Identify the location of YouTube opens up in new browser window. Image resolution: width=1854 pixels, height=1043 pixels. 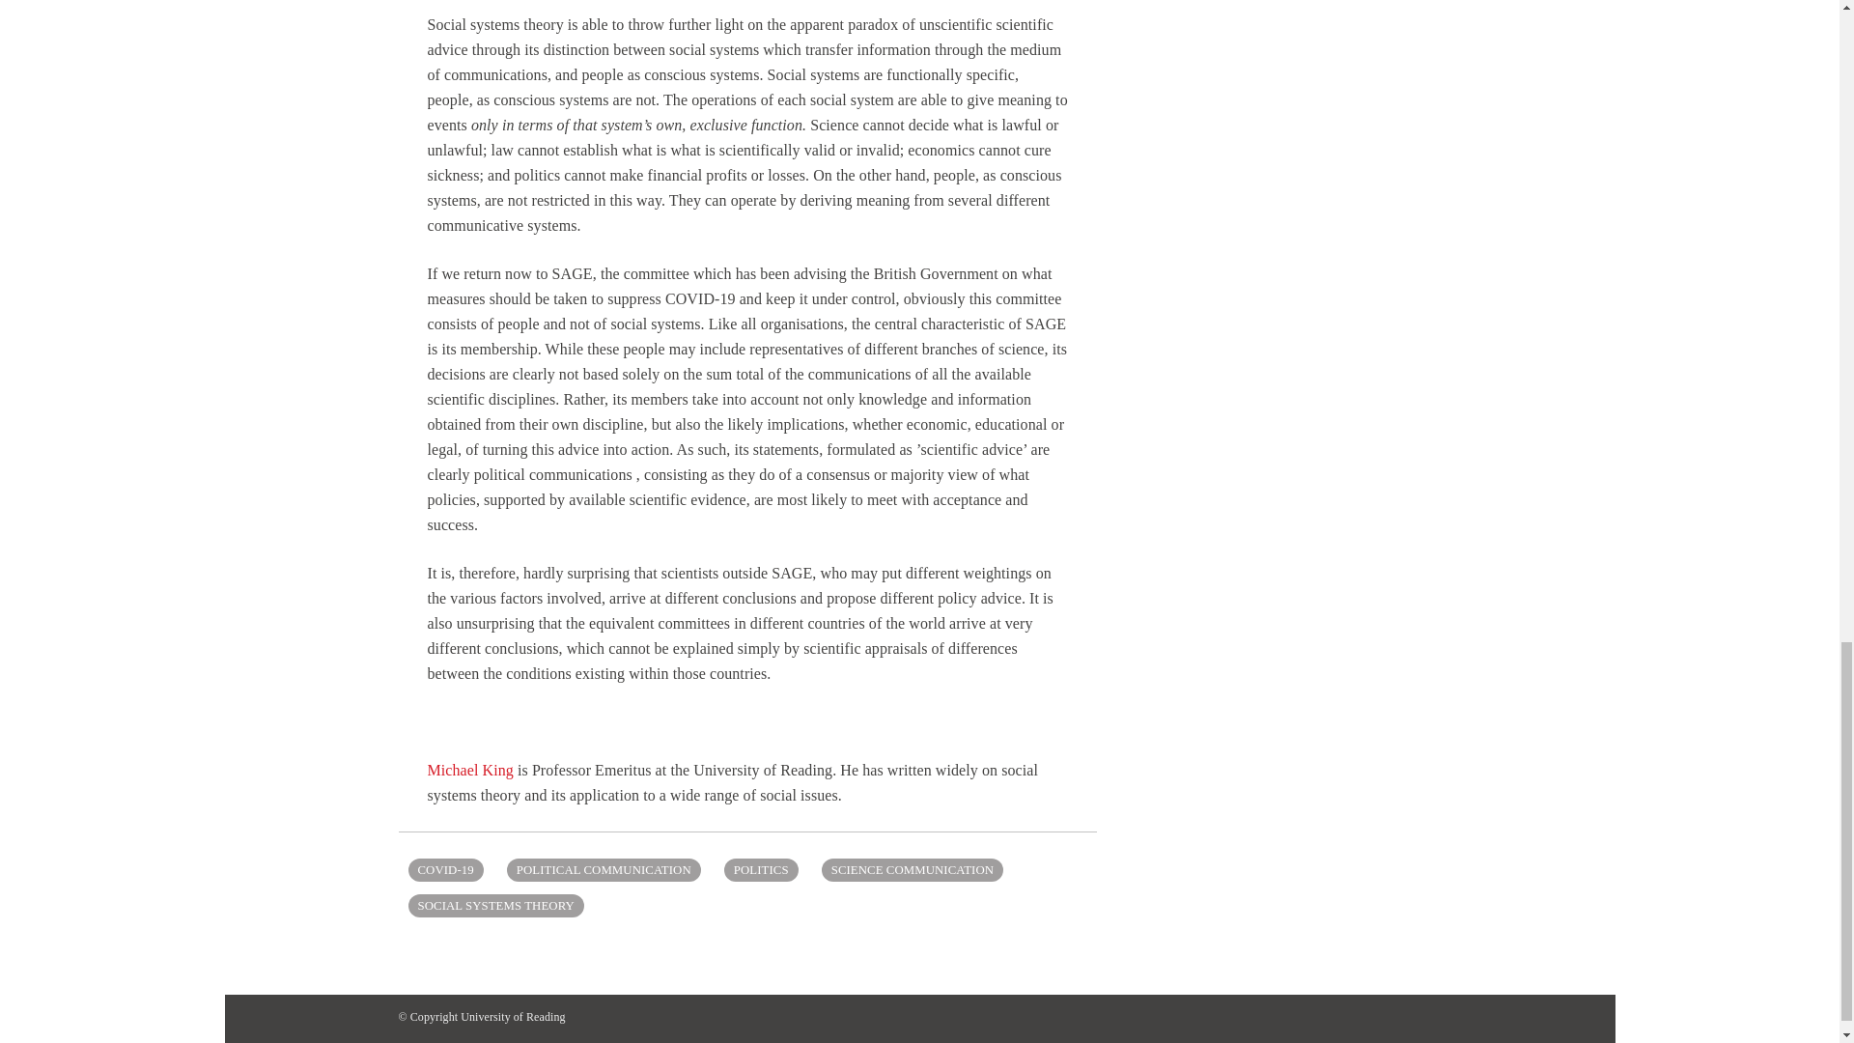
(1356, 1017).